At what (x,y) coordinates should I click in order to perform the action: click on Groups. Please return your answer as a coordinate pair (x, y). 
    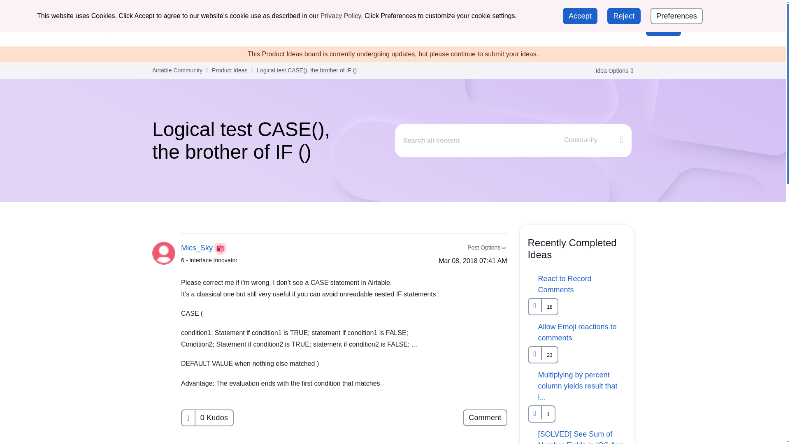
    Looking at the image, I should click on (324, 28).